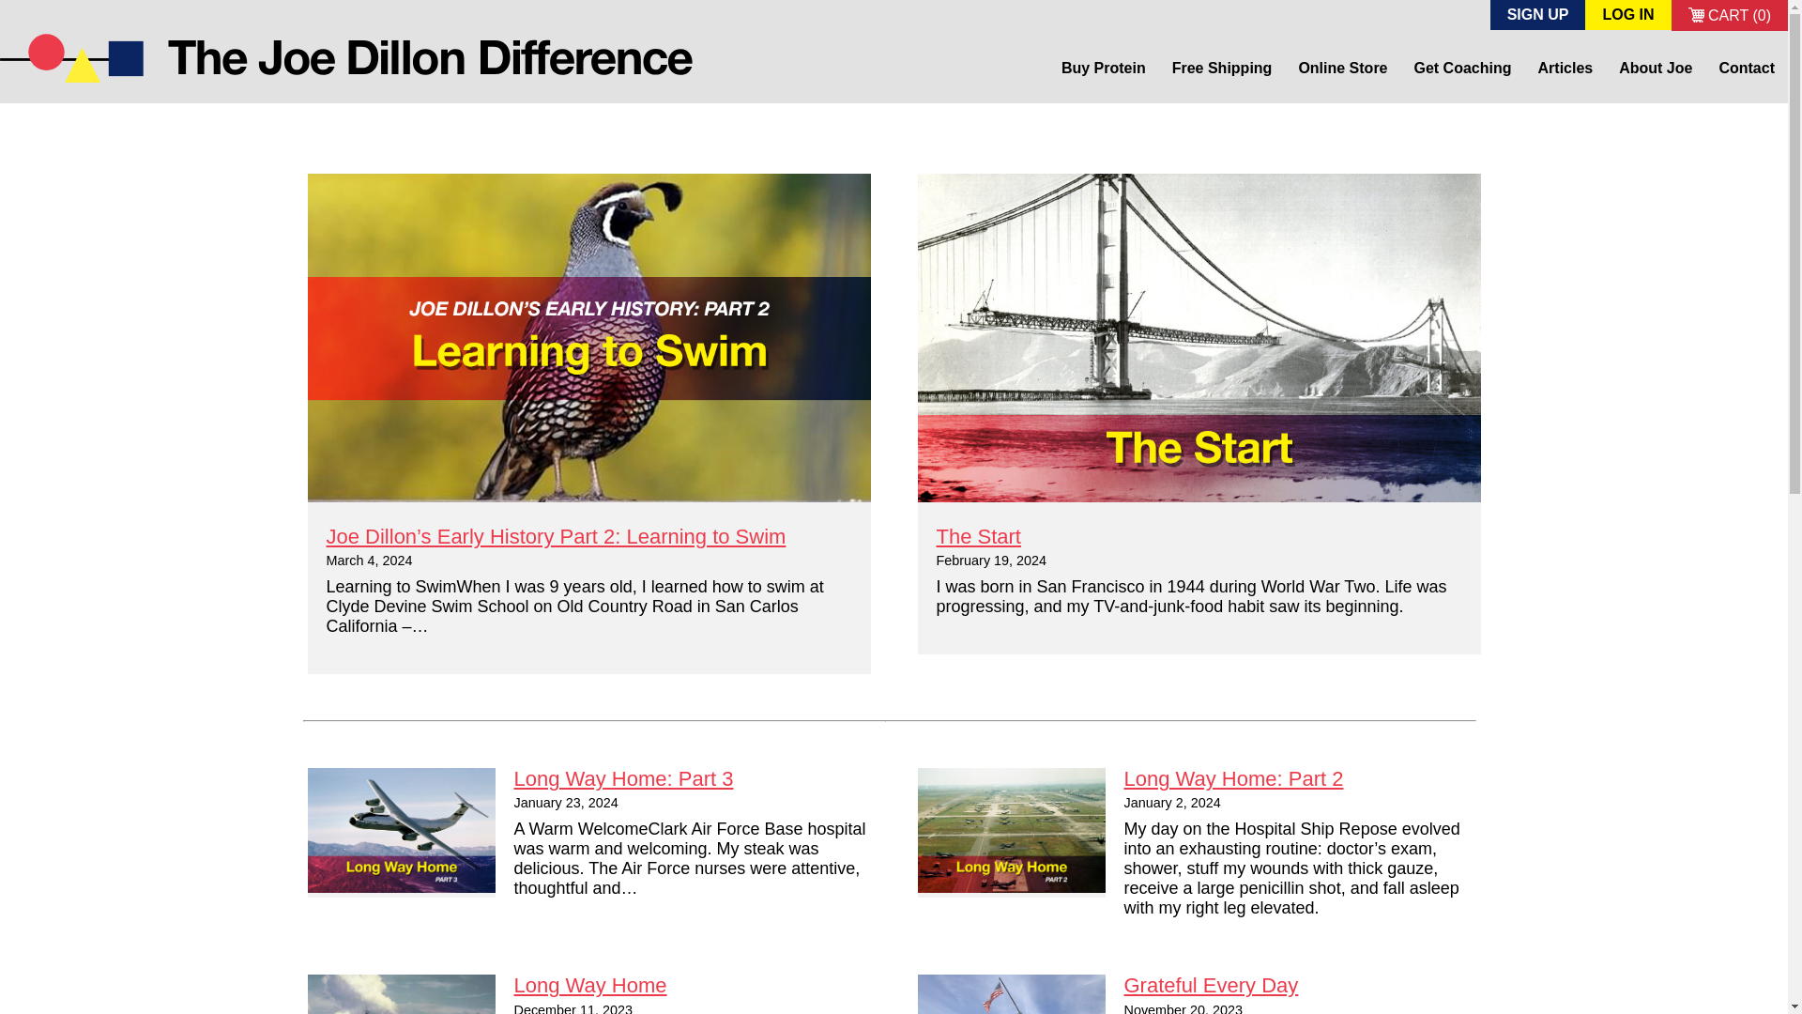 The width and height of the screenshot is (1802, 1014). I want to click on LOG IN, so click(1627, 15).